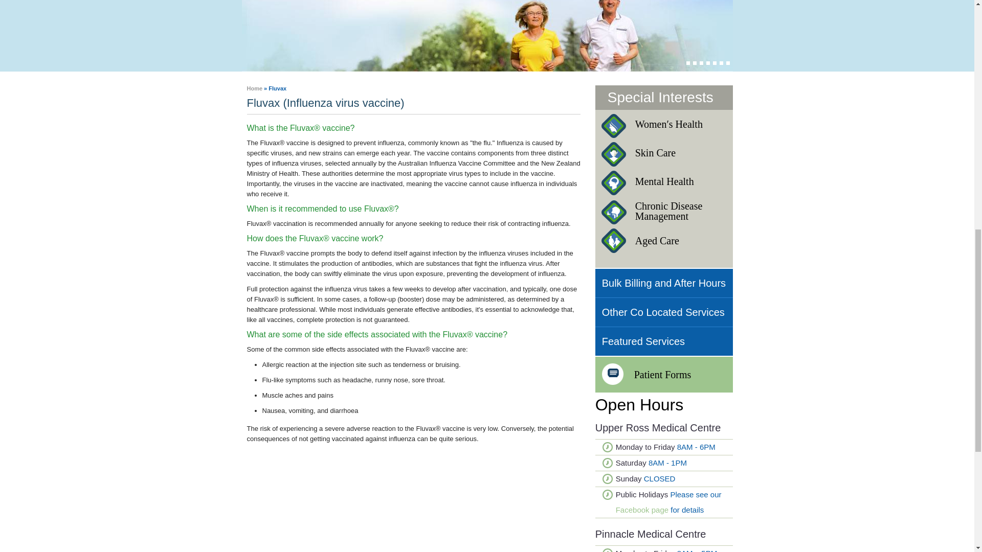 The image size is (982, 552). I want to click on Facebook page, so click(664, 211).